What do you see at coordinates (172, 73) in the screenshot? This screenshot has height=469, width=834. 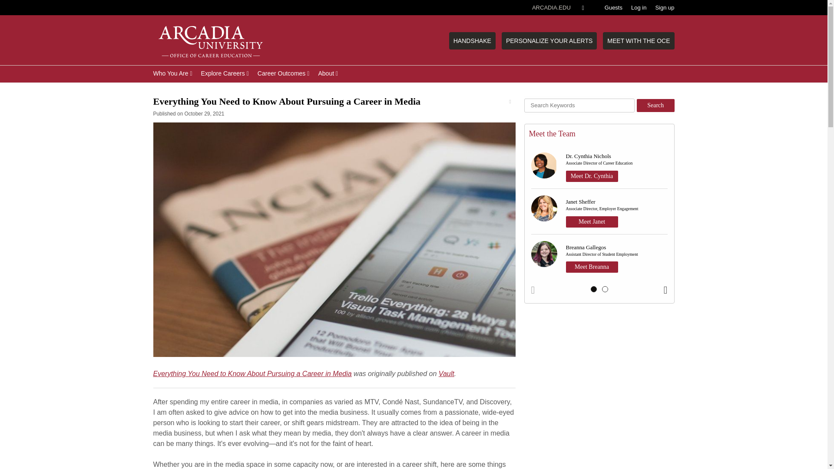 I see `Who You Are` at bounding box center [172, 73].